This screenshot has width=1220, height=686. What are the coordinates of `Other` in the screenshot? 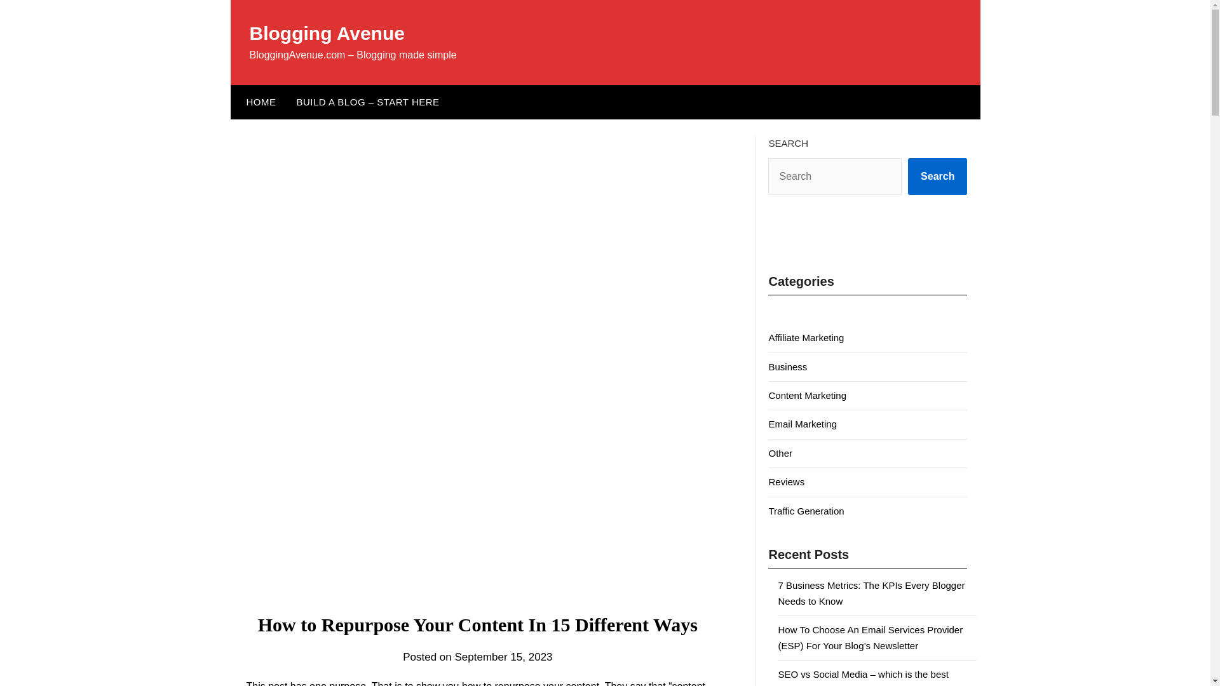 It's located at (780, 454).